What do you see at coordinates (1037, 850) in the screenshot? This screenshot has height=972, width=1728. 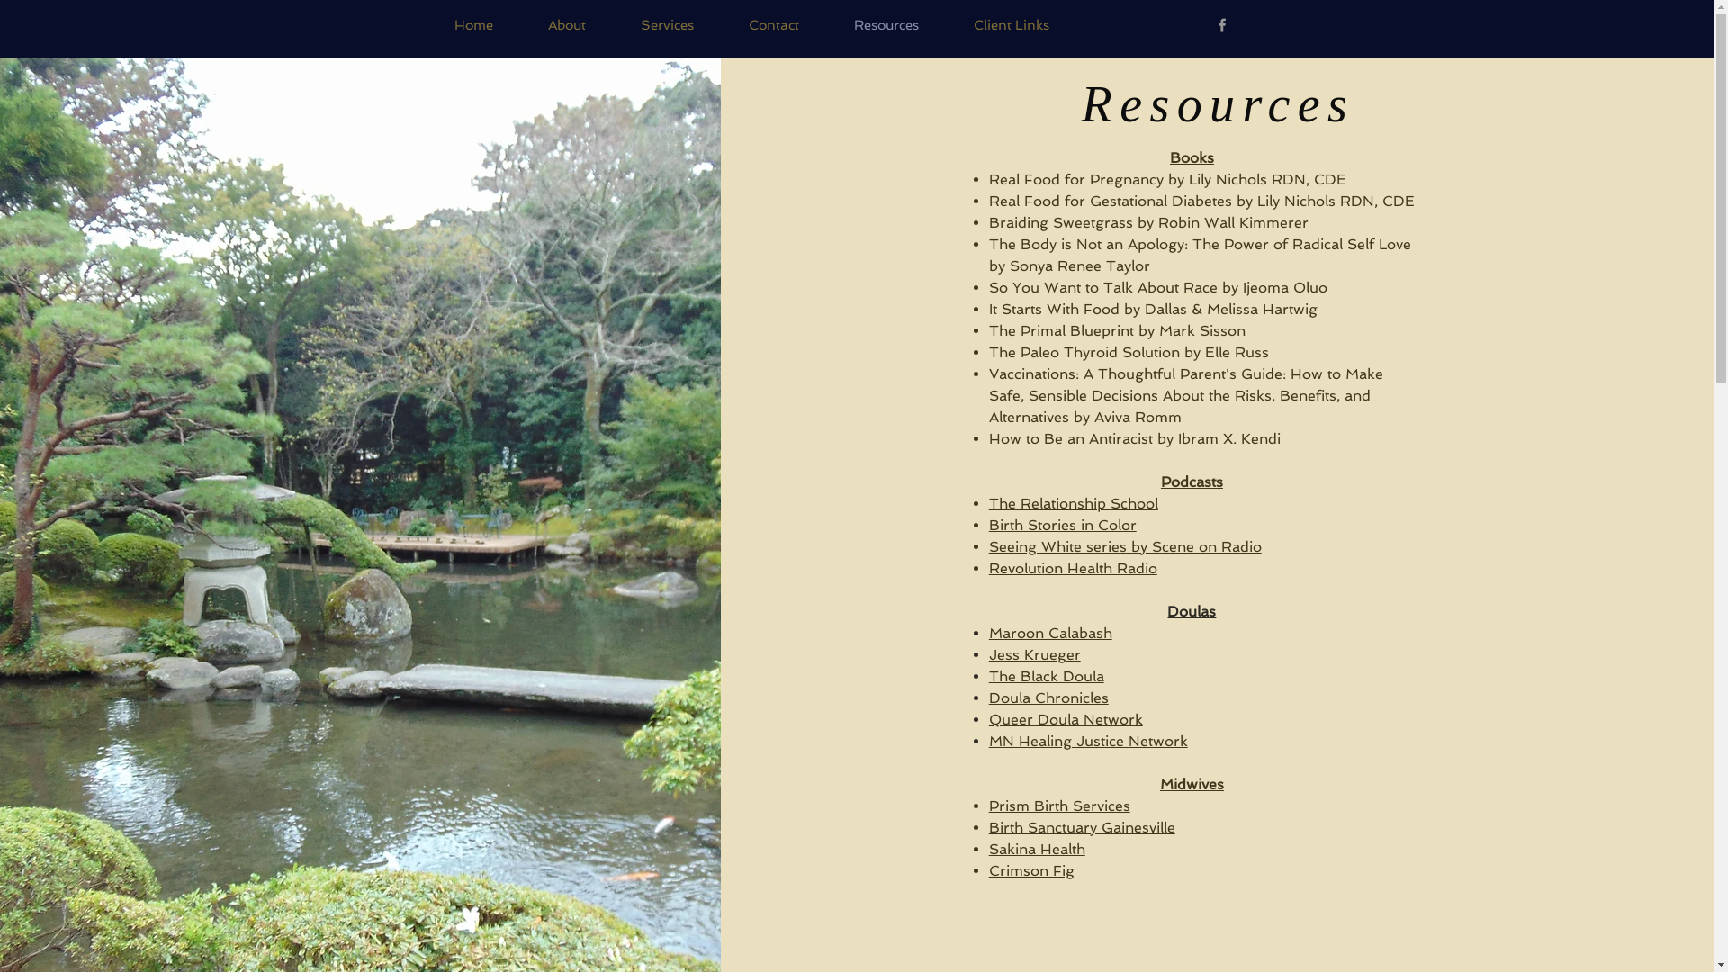 I see `Sakina Health` at bounding box center [1037, 850].